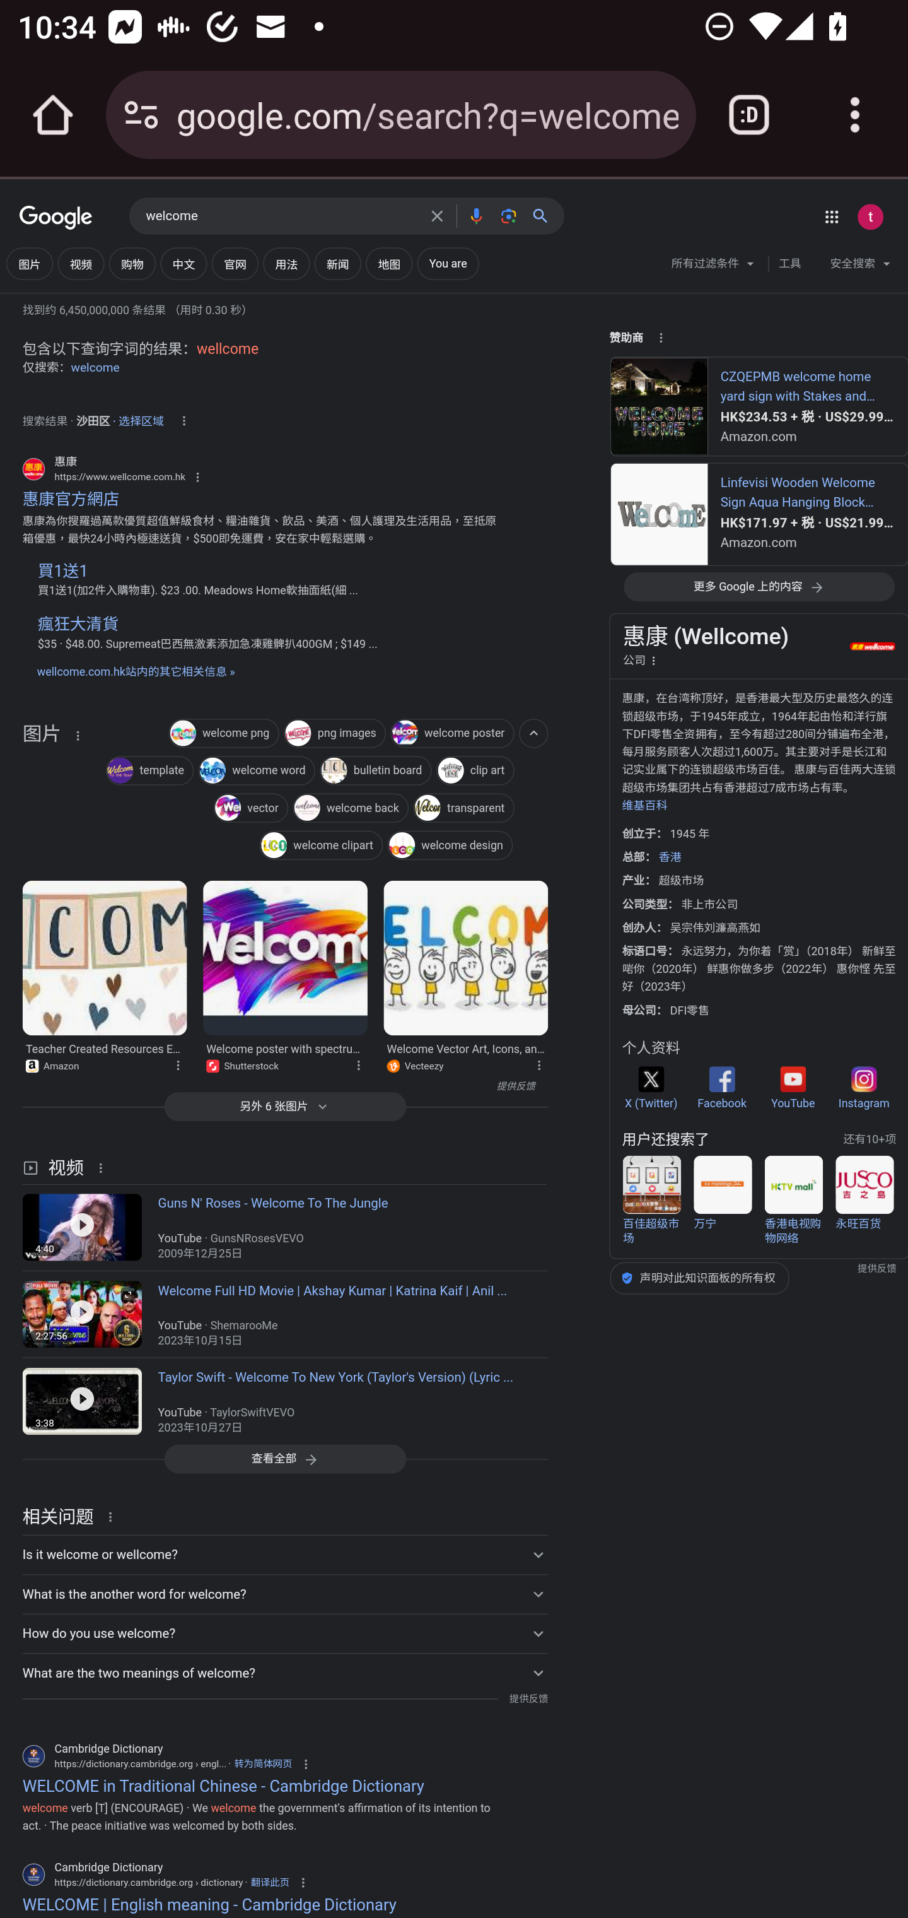 Image resolution: width=908 pixels, height=1918 pixels. What do you see at coordinates (132, 264) in the screenshot?
I see `购物` at bounding box center [132, 264].